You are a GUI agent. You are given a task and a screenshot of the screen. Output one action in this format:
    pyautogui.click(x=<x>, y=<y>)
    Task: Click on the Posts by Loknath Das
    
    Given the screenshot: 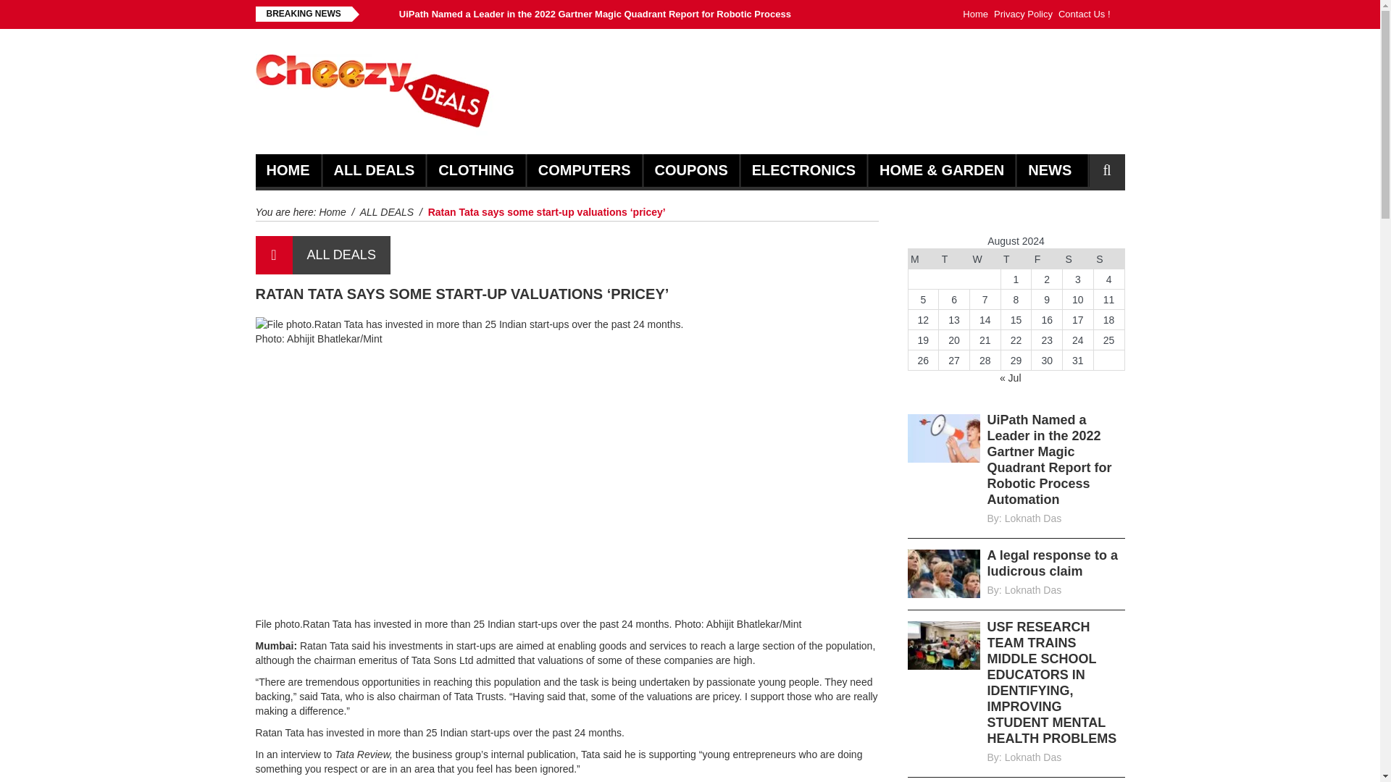 What is the action you would take?
    pyautogui.click(x=1033, y=518)
    